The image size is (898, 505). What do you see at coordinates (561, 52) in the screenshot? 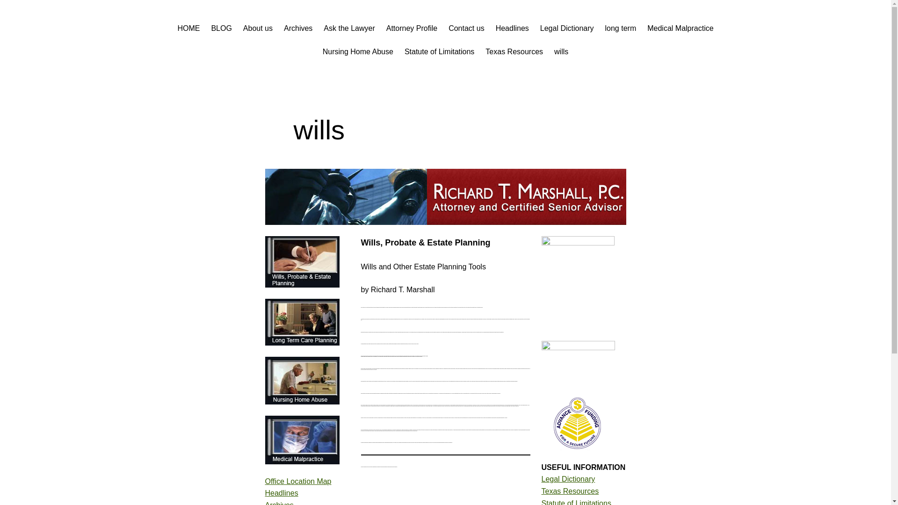
I see `wills` at bounding box center [561, 52].